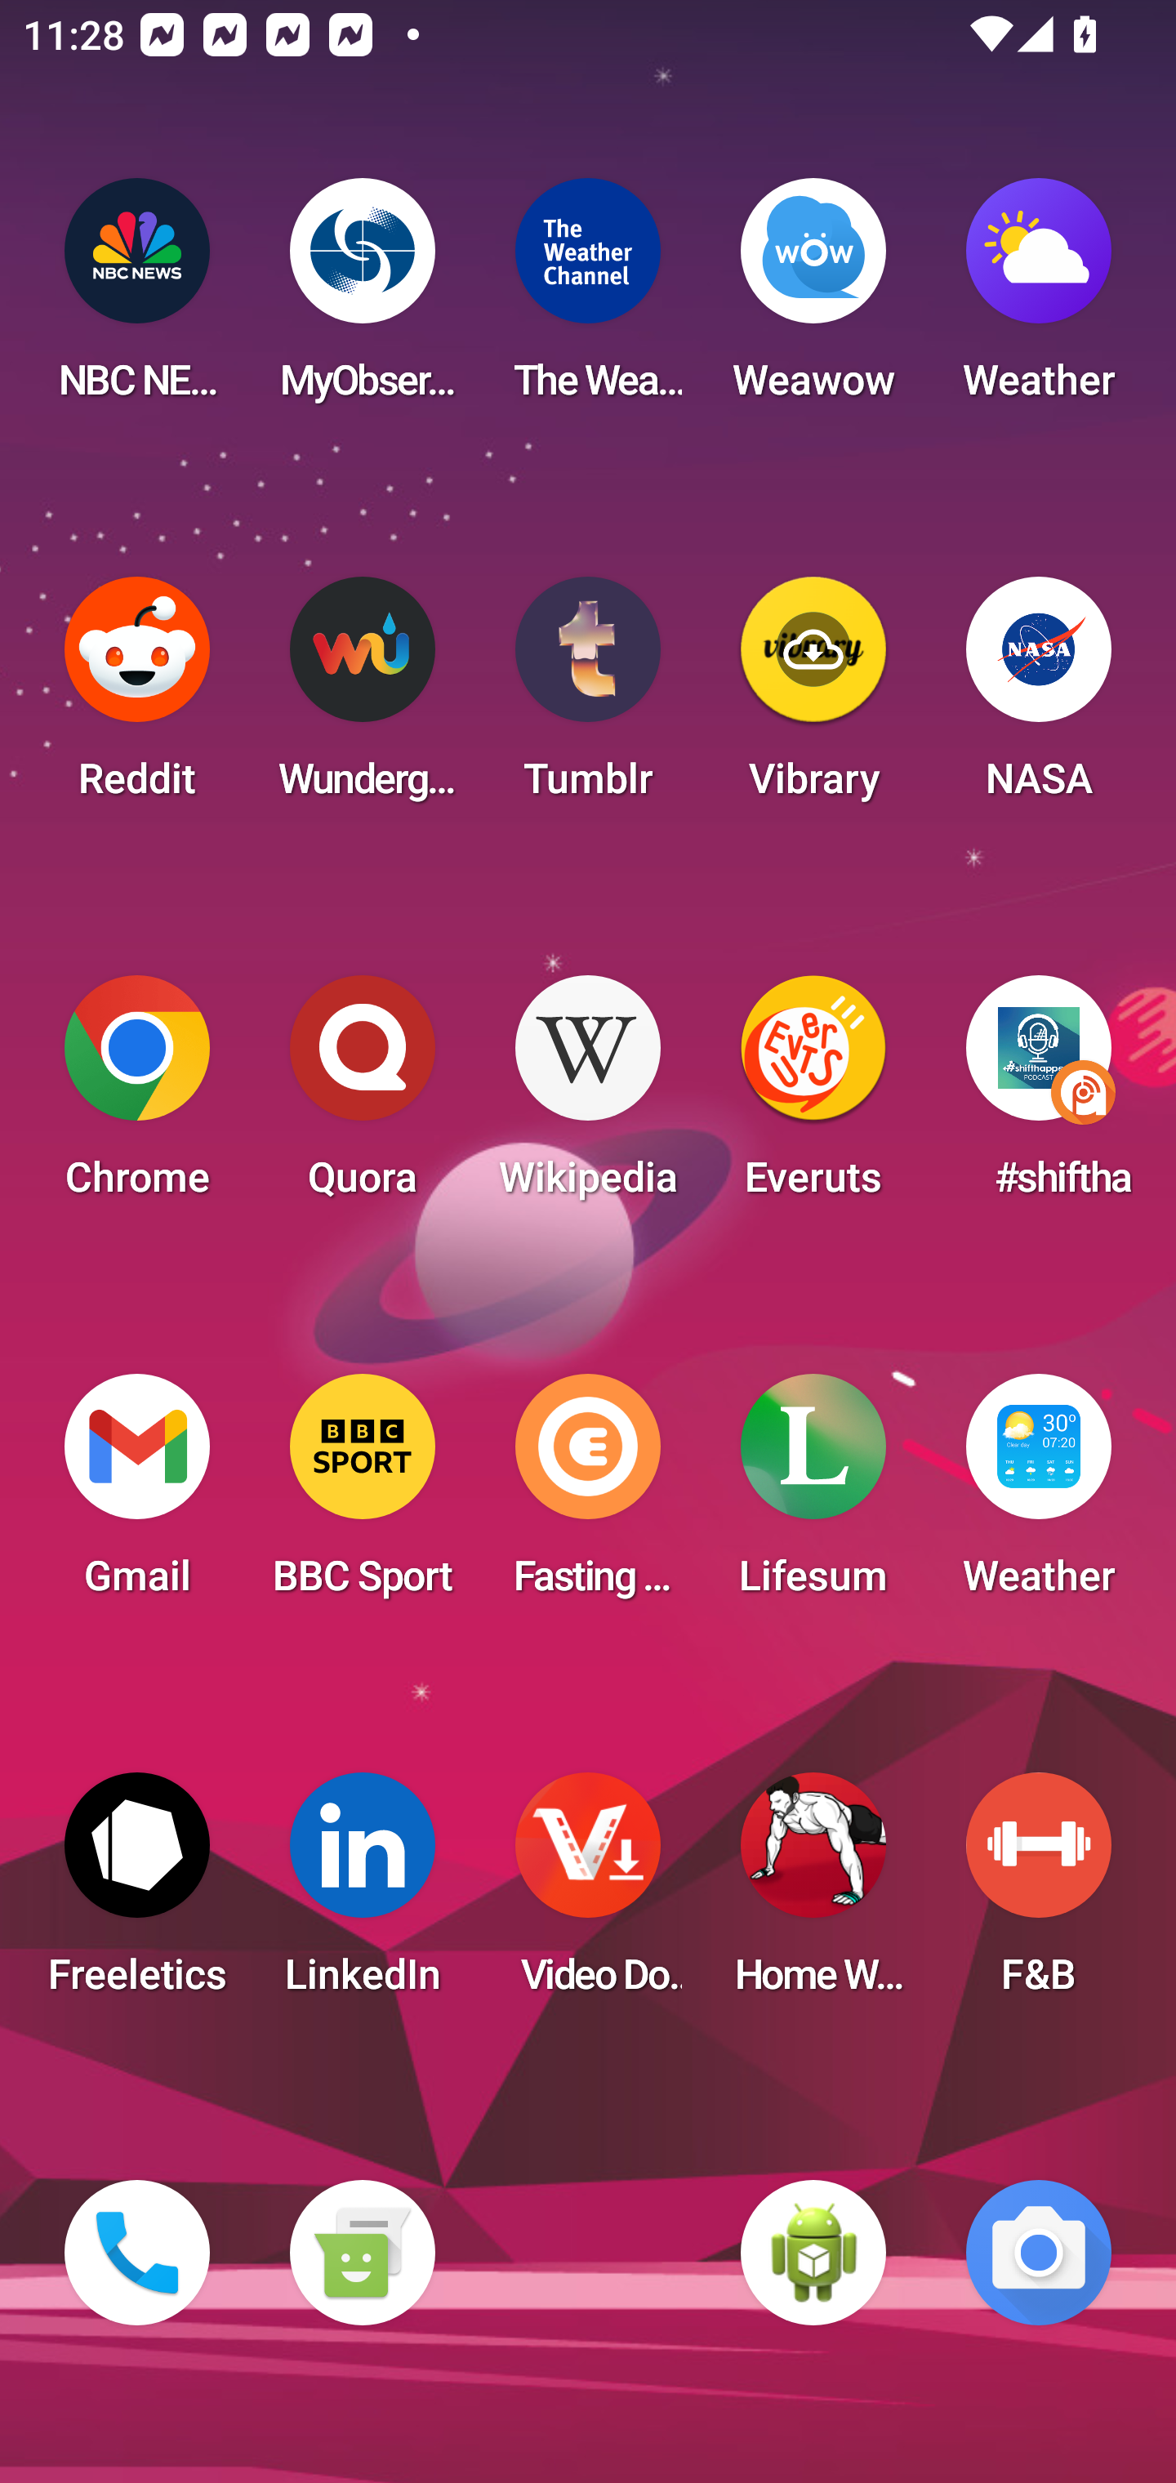 This screenshot has height=2483, width=1176. What do you see at coordinates (588, 698) in the screenshot?
I see `Tumblr` at bounding box center [588, 698].